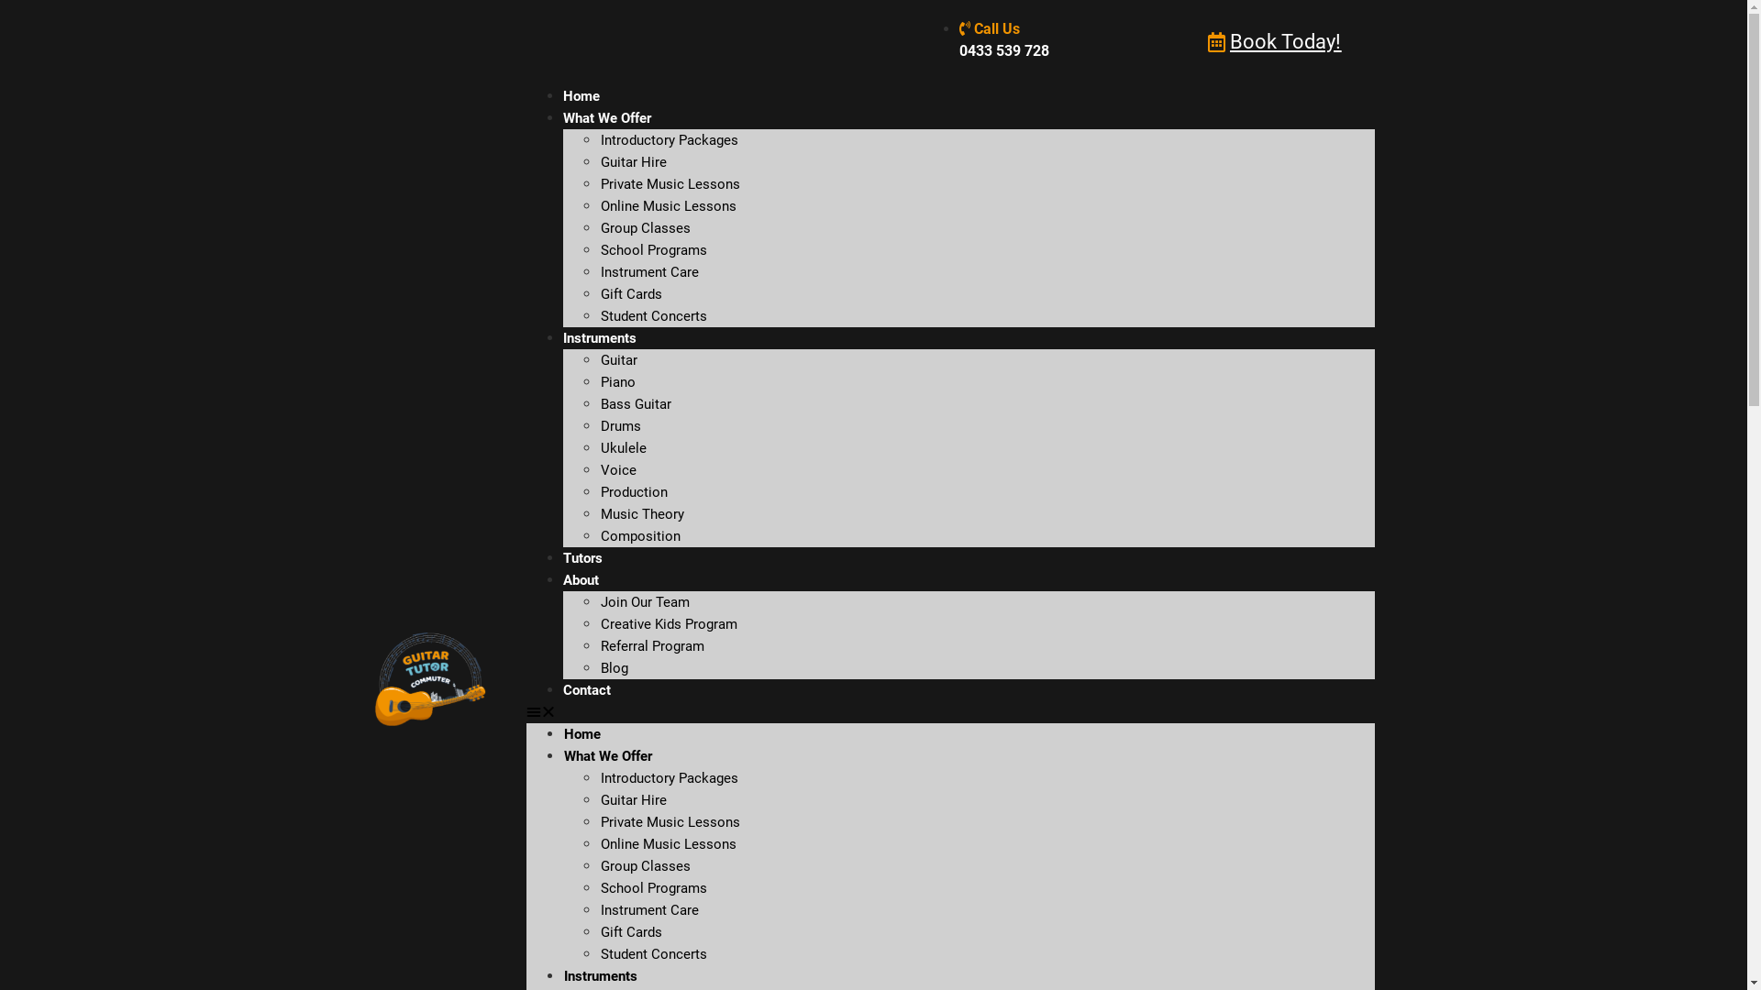 The width and height of the screenshot is (1761, 990). Describe the element at coordinates (631, 932) in the screenshot. I see `Gift Cards` at that location.